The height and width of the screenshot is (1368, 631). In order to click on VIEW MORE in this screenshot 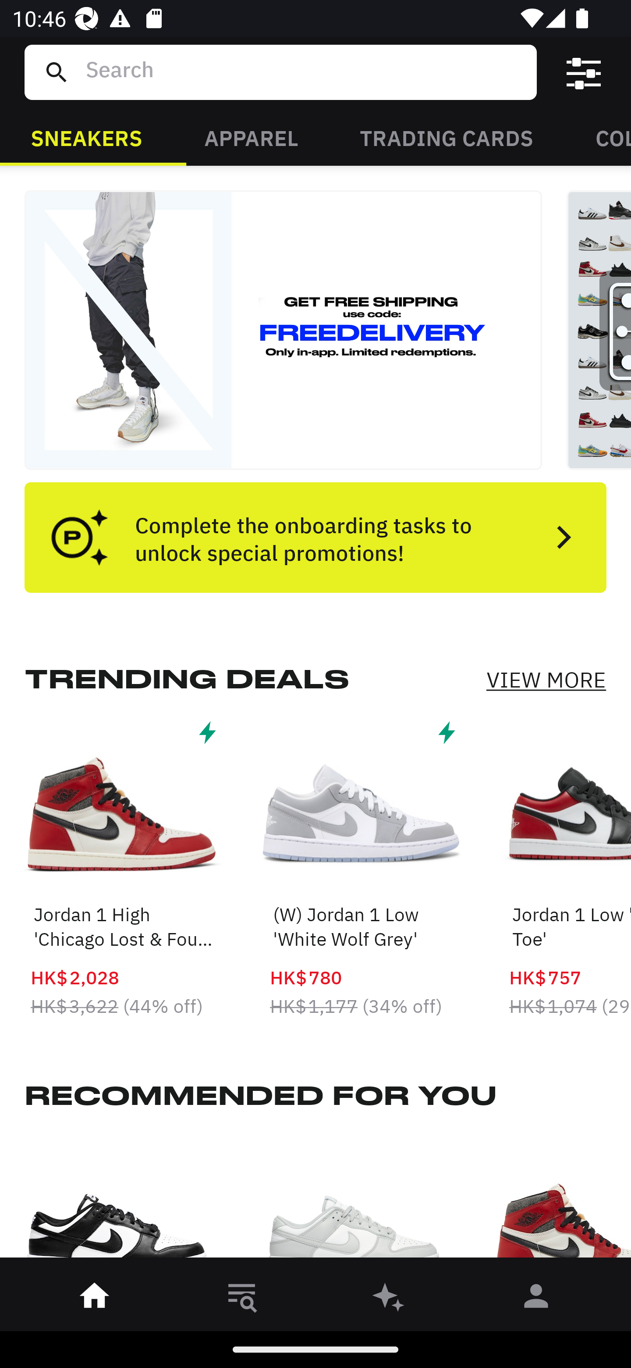, I will do `click(546, 680)`.